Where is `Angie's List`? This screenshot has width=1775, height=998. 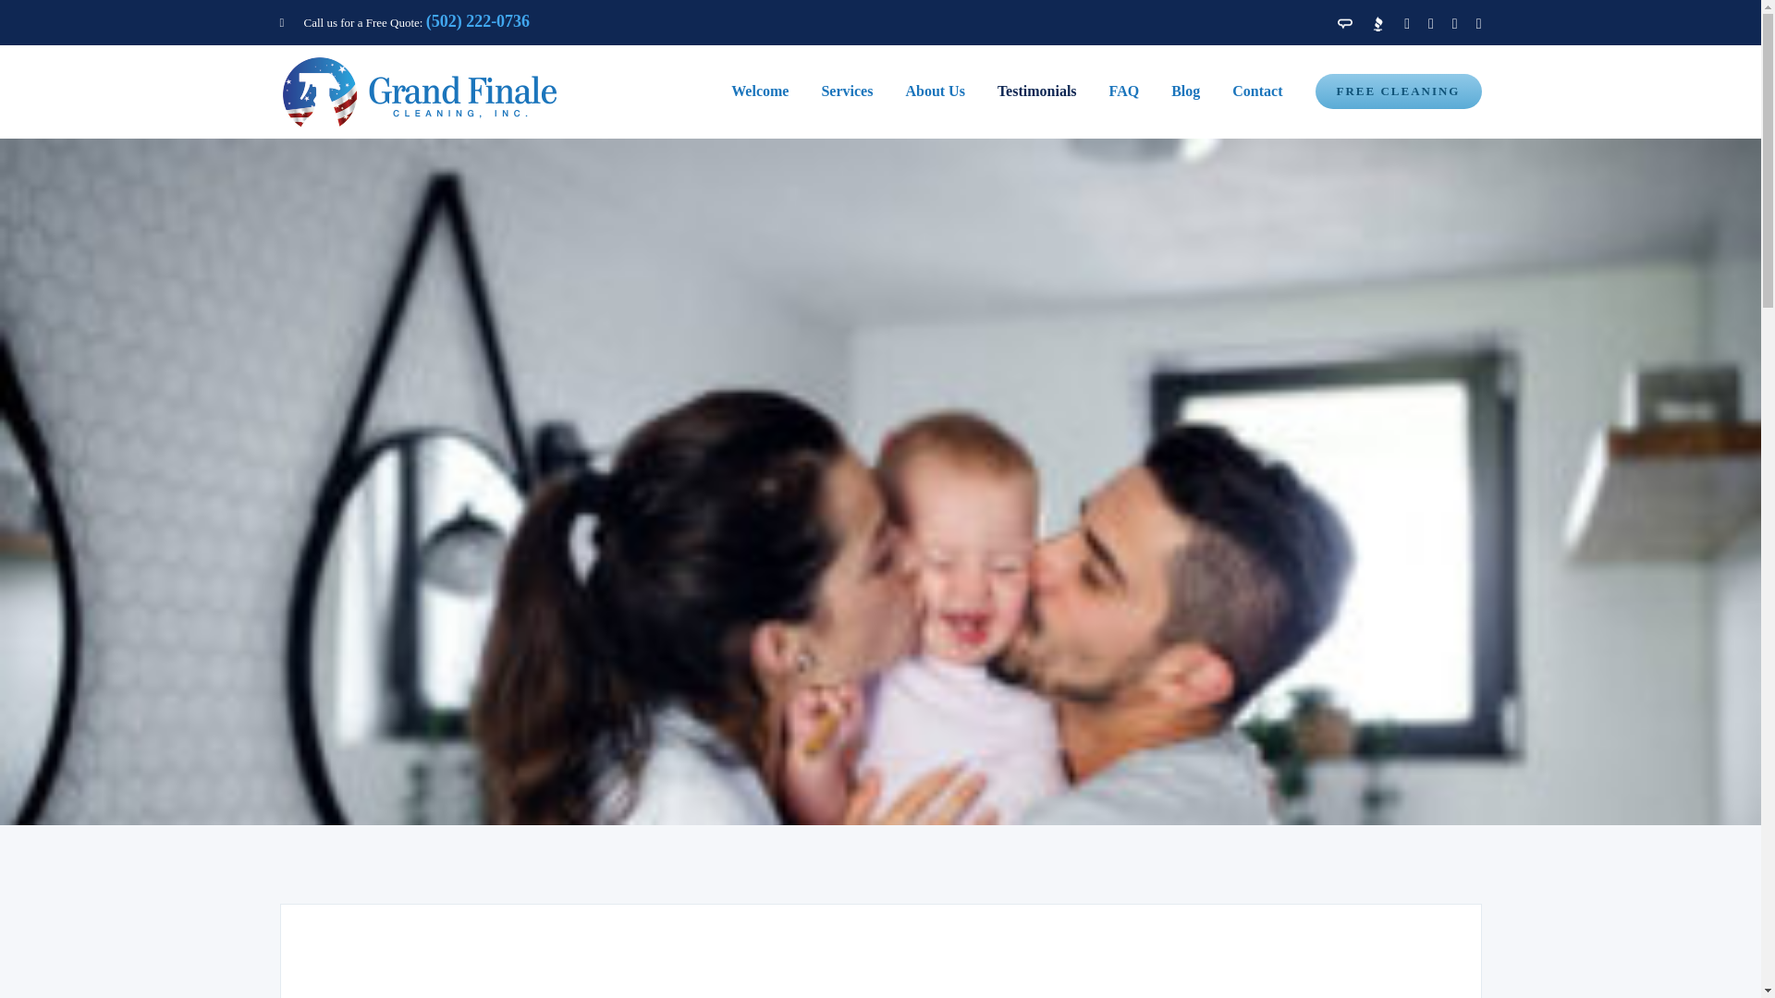
Angie's List is located at coordinates (1345, 24).